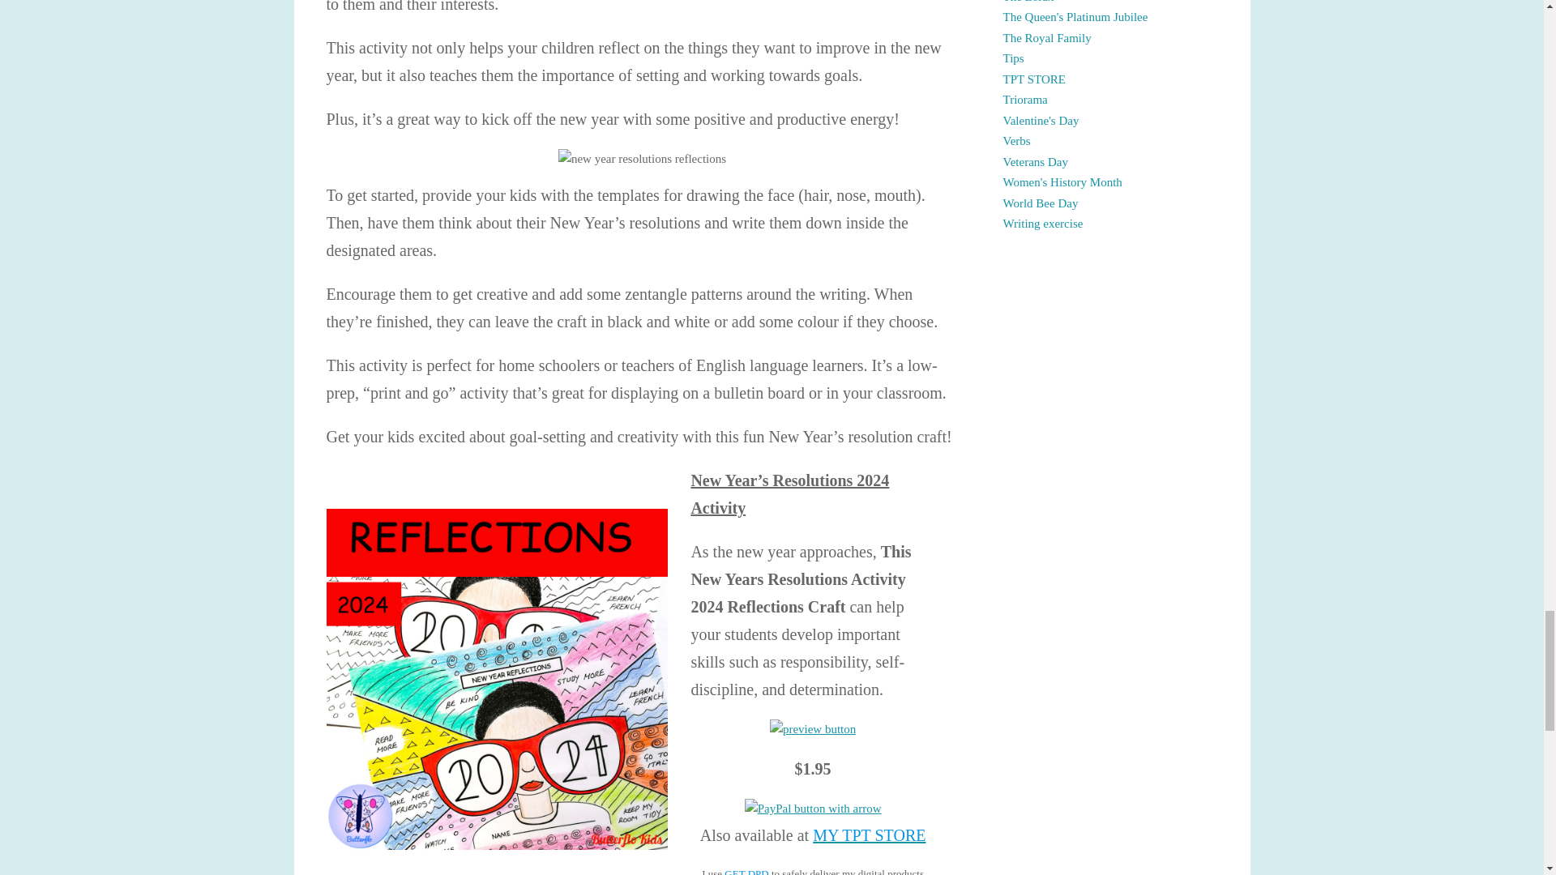 The width and height of the screenshot is (1556, 875). Describe the element at coordinates (746, 872) in the screenshot. I see `GET DPD` at that location.